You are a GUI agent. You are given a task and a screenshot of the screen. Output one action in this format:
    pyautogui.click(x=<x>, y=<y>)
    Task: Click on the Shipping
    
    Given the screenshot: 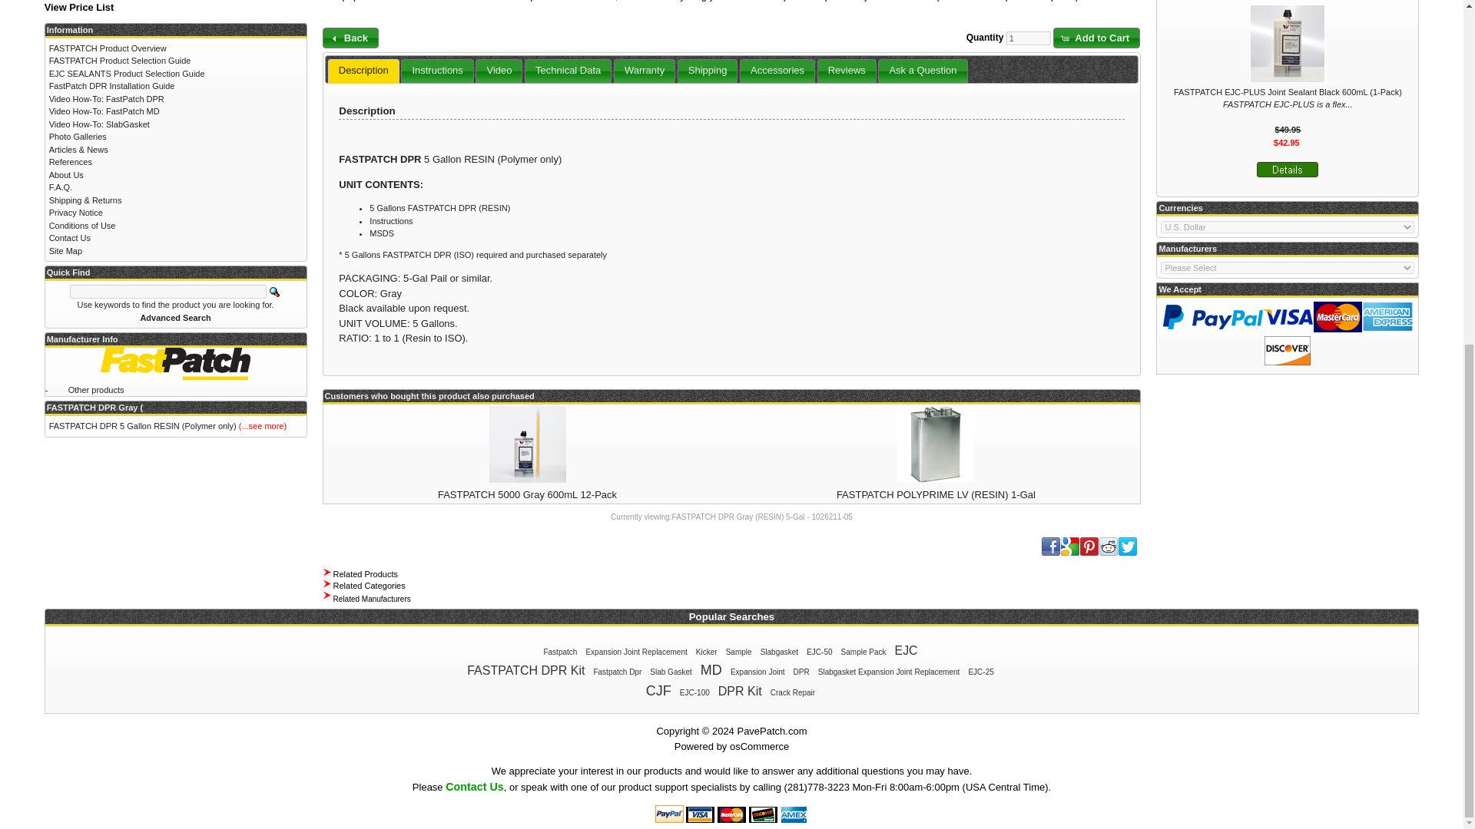 What is the action you would take?
    pyautogui.click(x=708, y=71)
    